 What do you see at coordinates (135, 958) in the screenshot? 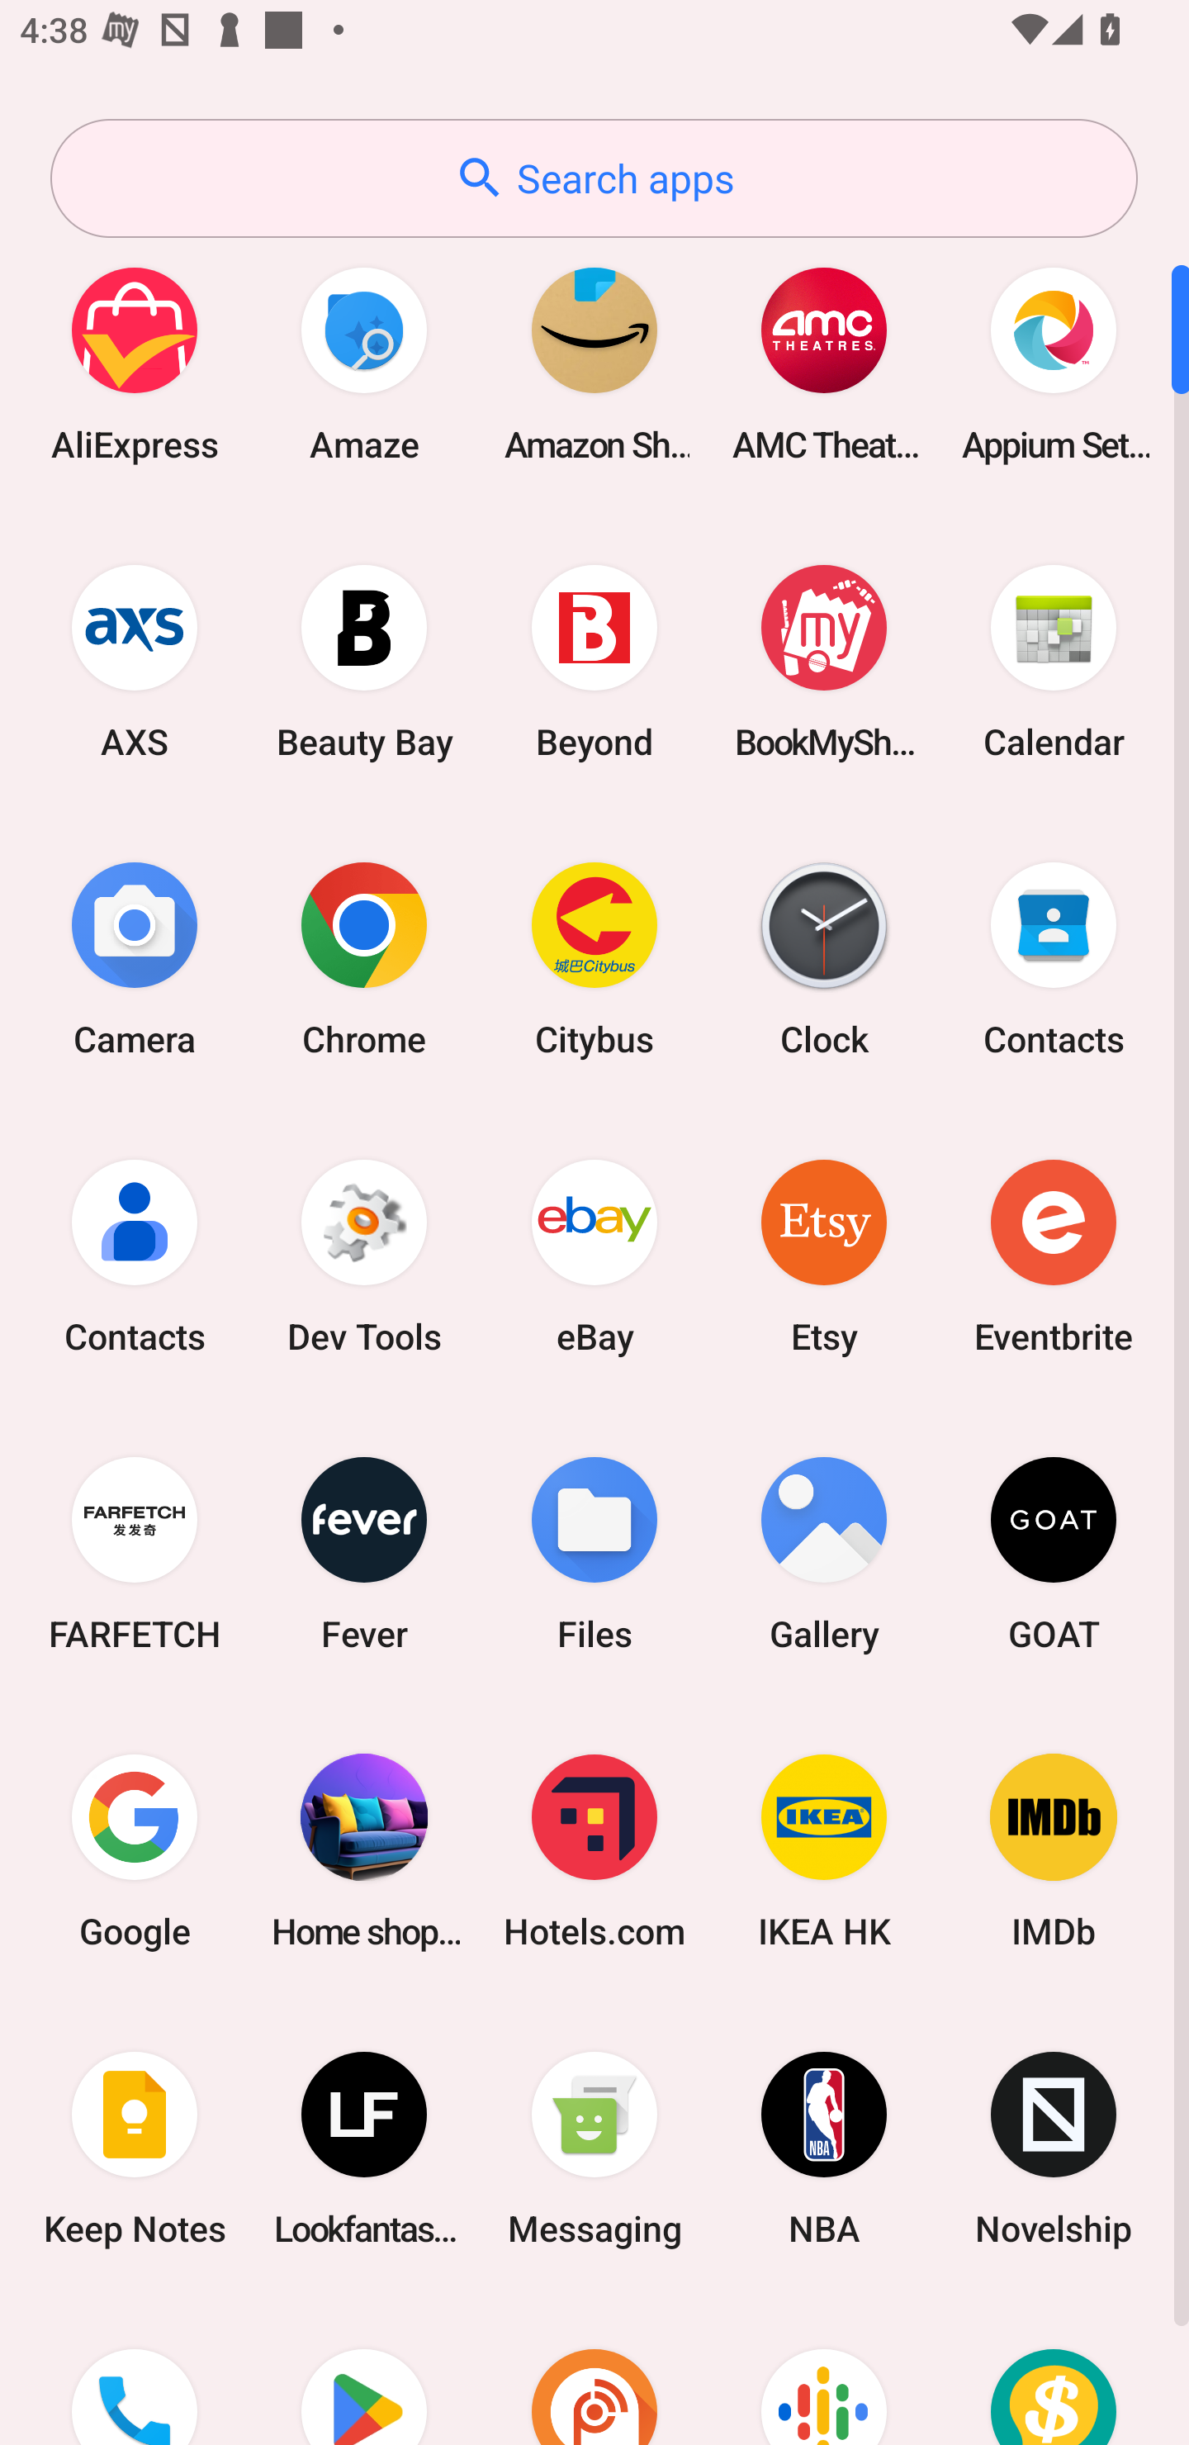
I see `Camera` at bounding box center [135, 958].